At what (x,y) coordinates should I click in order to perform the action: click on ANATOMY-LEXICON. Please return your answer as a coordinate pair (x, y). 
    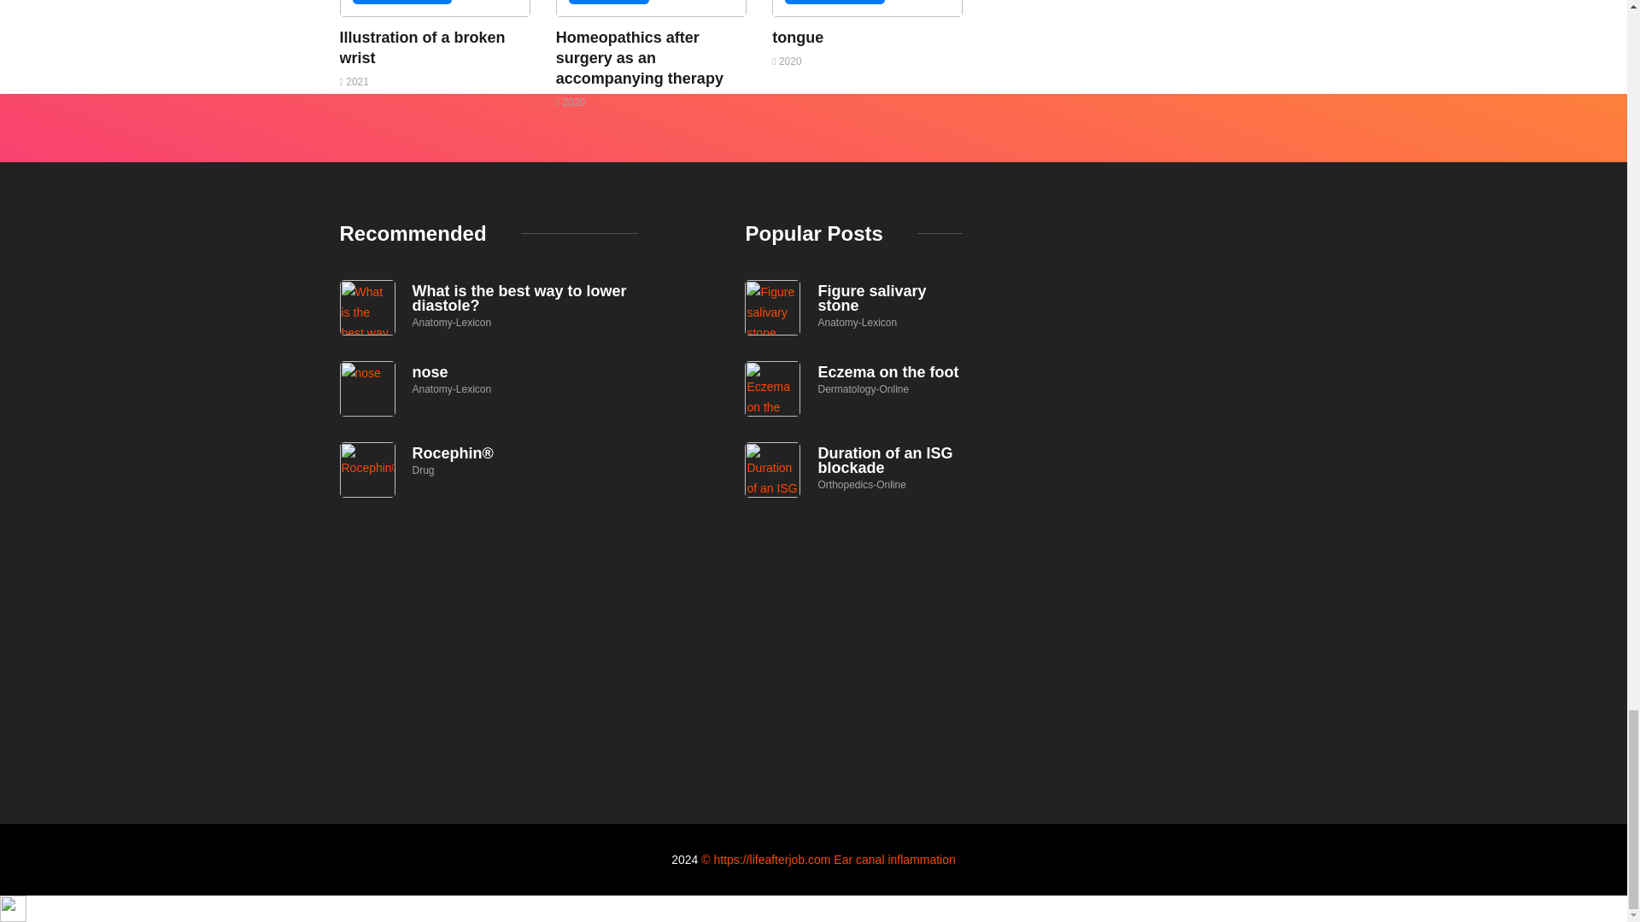
    Looking at the image, I should click on (401, 2).